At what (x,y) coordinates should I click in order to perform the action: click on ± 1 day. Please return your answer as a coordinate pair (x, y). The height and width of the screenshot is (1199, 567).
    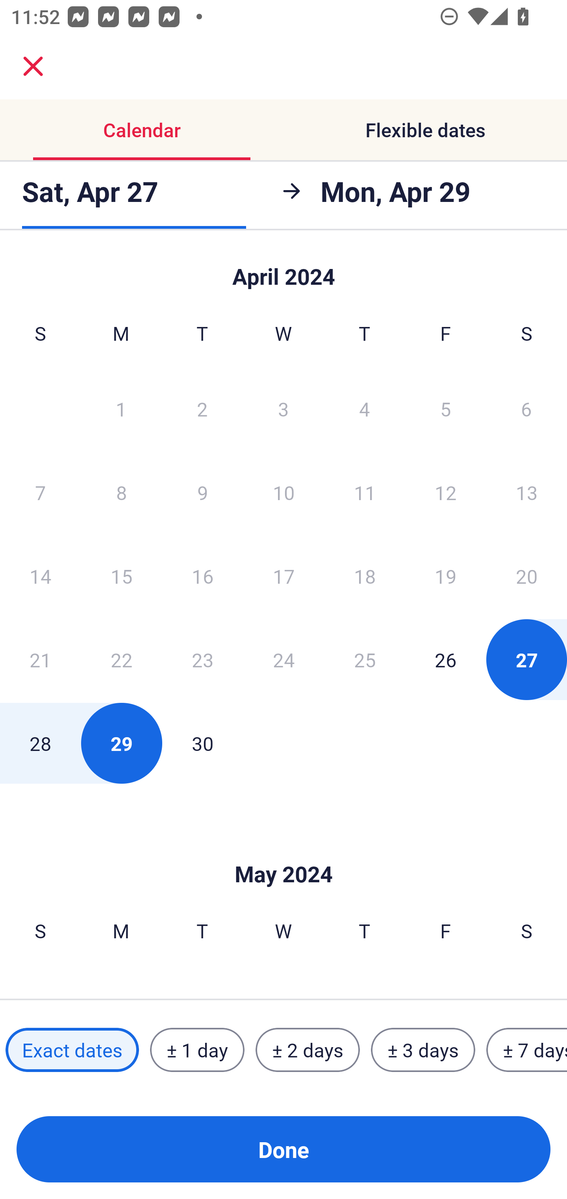
    Looking at the image, I should click on (197, 1050).